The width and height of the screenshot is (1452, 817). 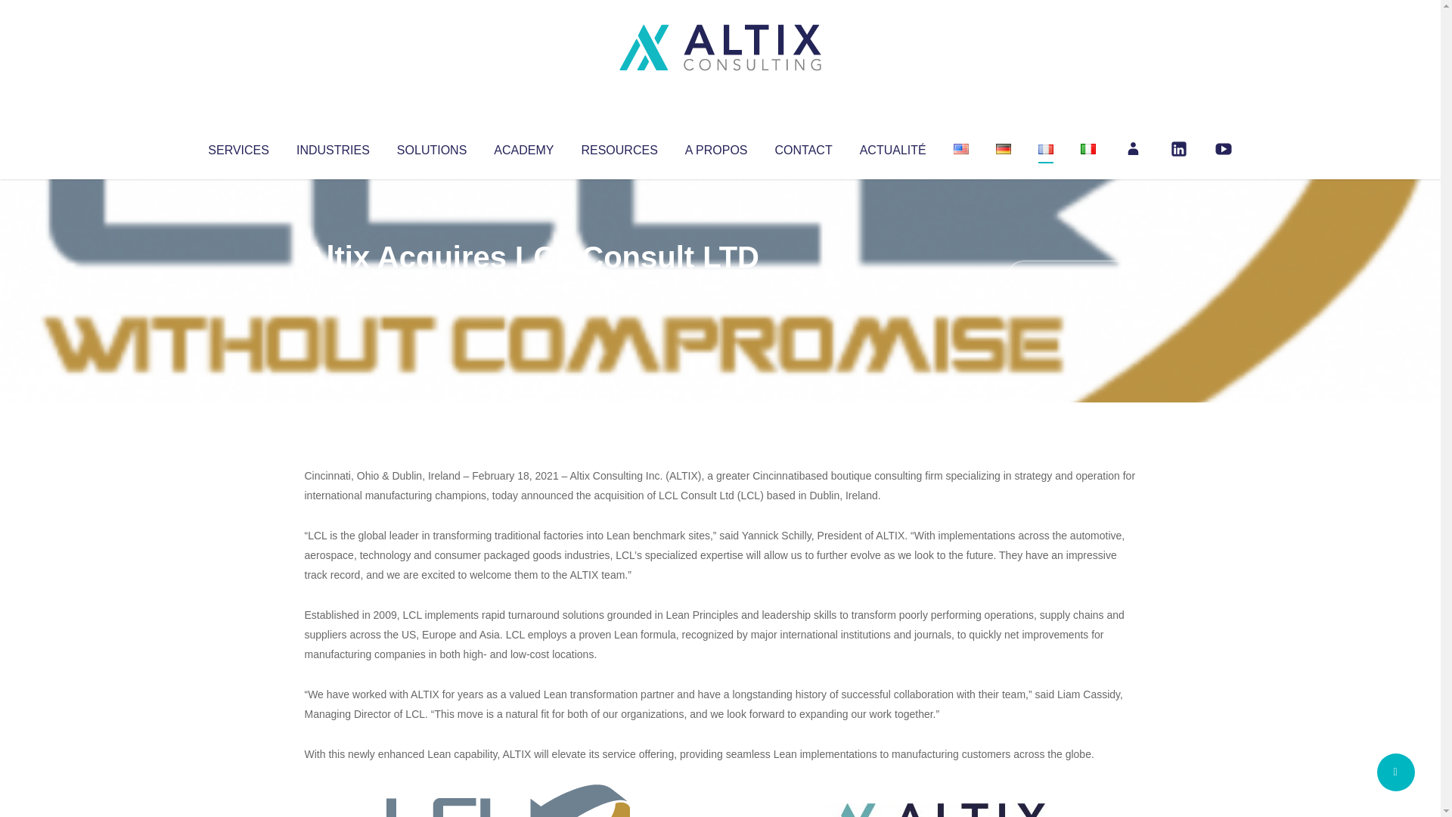 What do you see at coordinates (333, 147) in the screenshot?
I see `INDUSTRIES` at bounding box center [333, 147].